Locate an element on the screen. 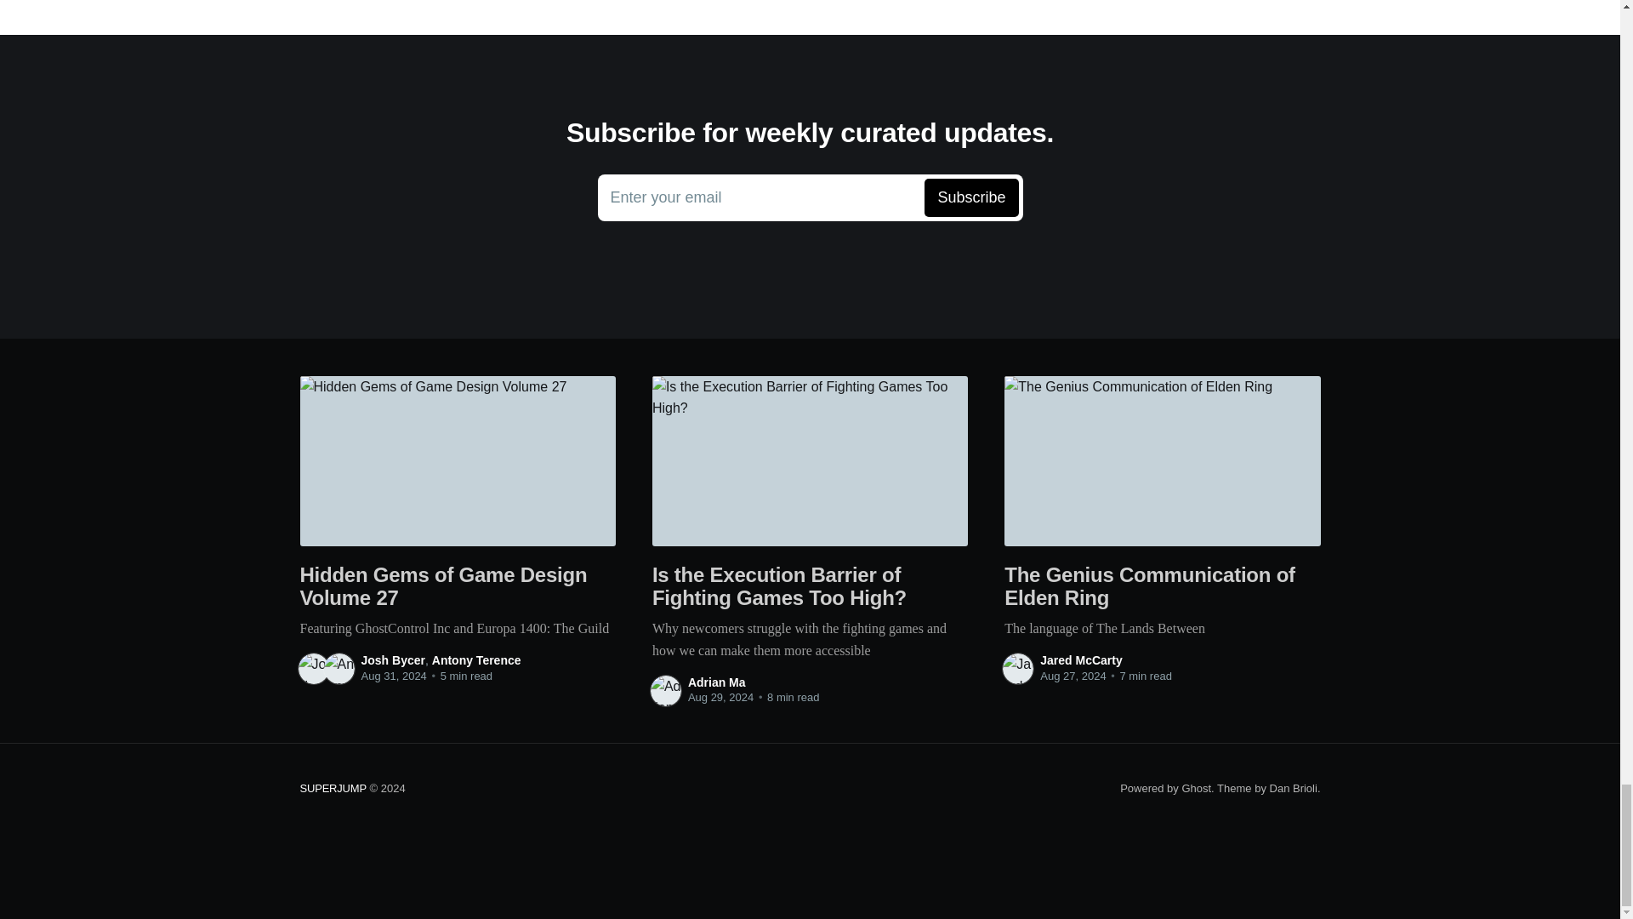  Dan Brioli is located at coordinates (332, 788).